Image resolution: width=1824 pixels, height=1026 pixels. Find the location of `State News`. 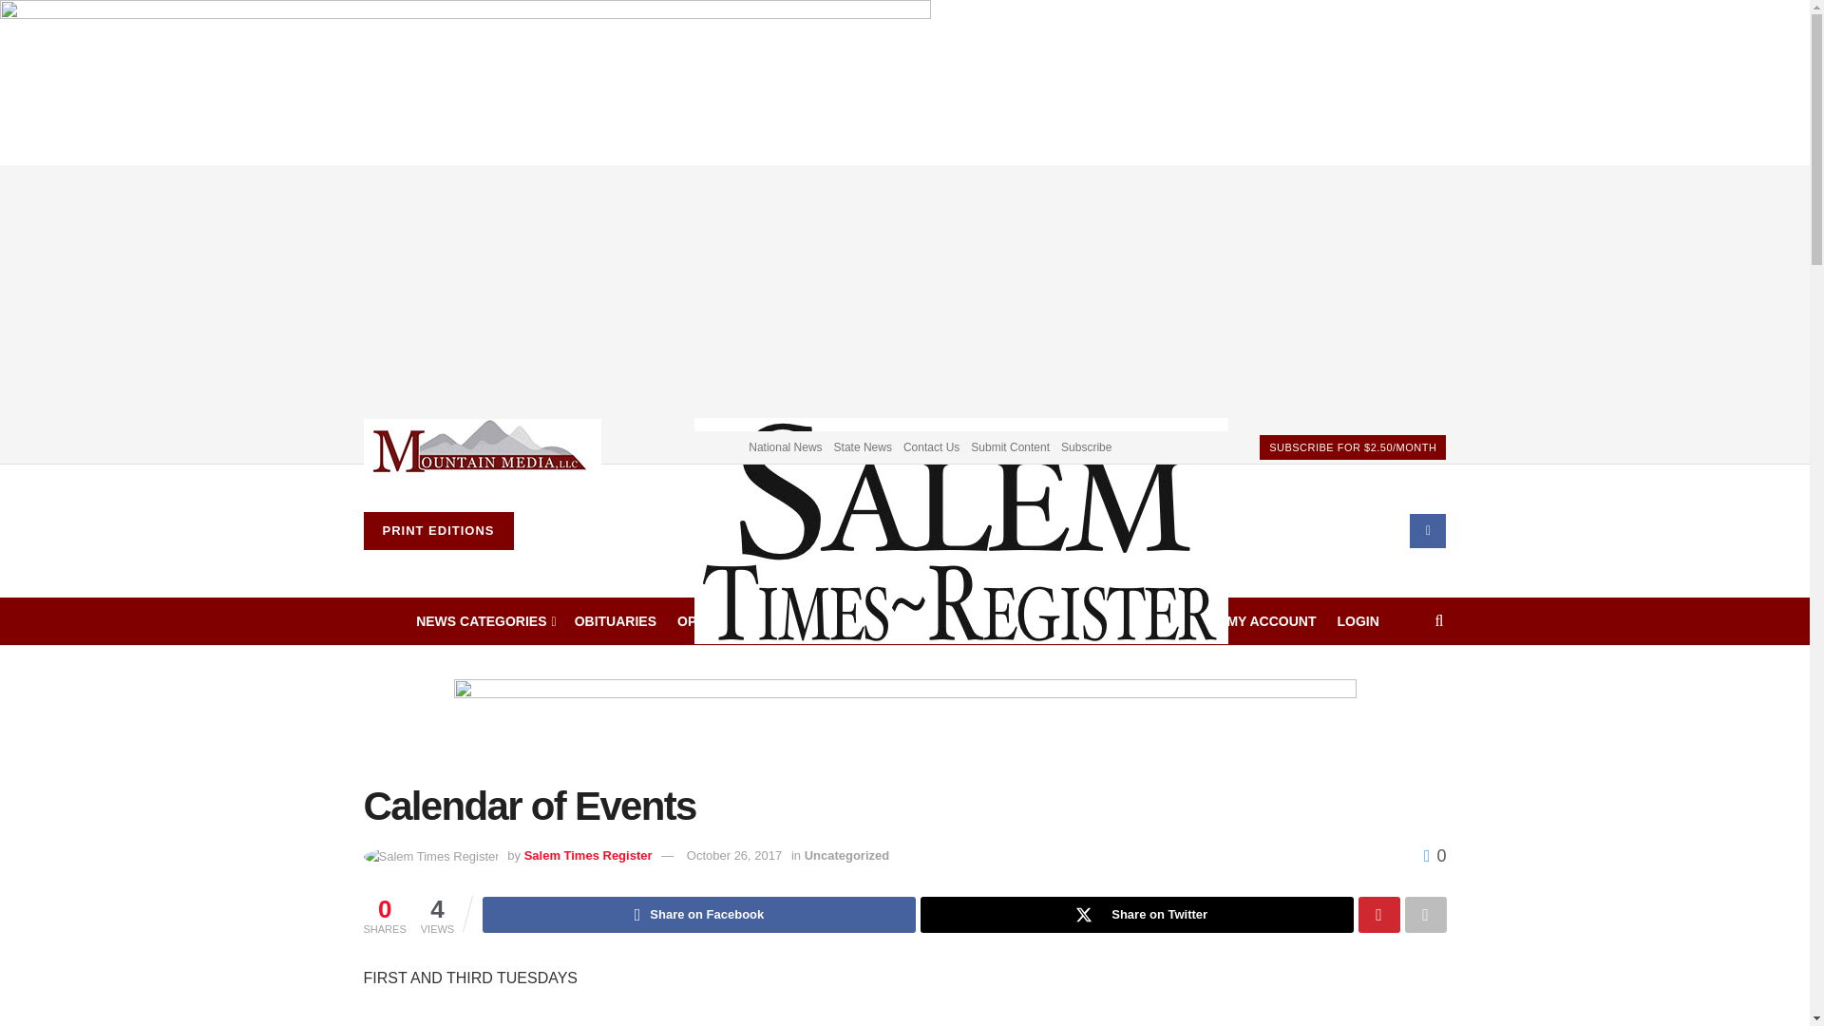

State News is located at coordinates (863, 446).